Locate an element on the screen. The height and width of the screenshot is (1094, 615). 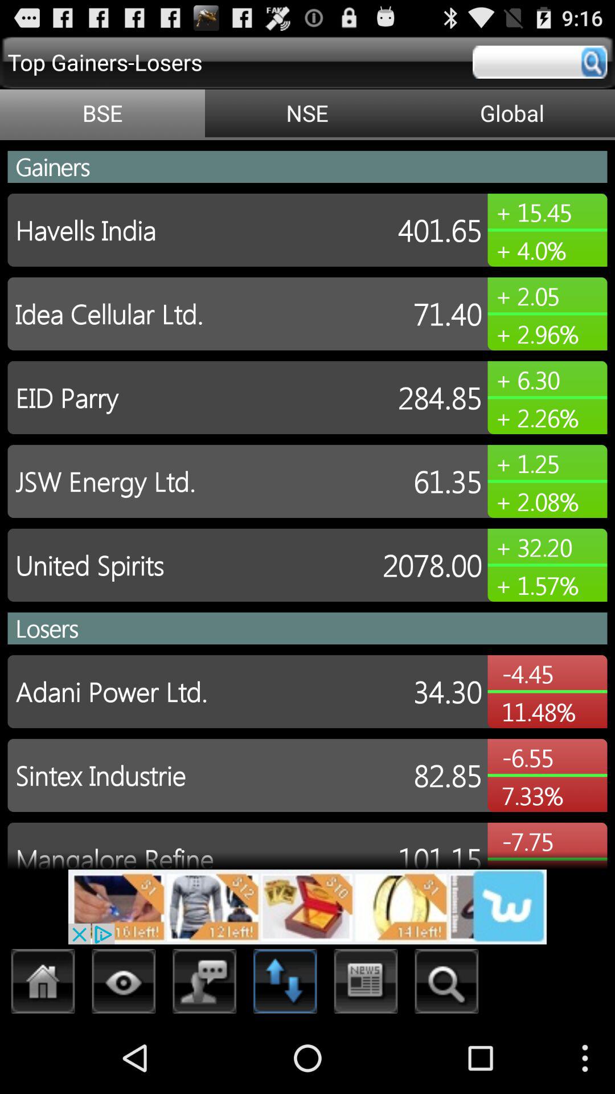
open chat is located at coordinates (205, 985).